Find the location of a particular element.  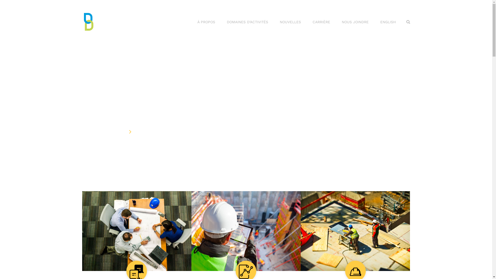

NOUVELLES is located at coordinates (290, 22).